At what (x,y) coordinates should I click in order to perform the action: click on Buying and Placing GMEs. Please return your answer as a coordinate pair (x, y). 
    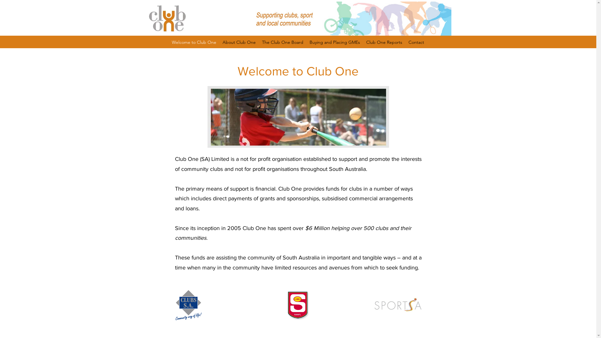
    Looking at the image, I should click on (335, 42).